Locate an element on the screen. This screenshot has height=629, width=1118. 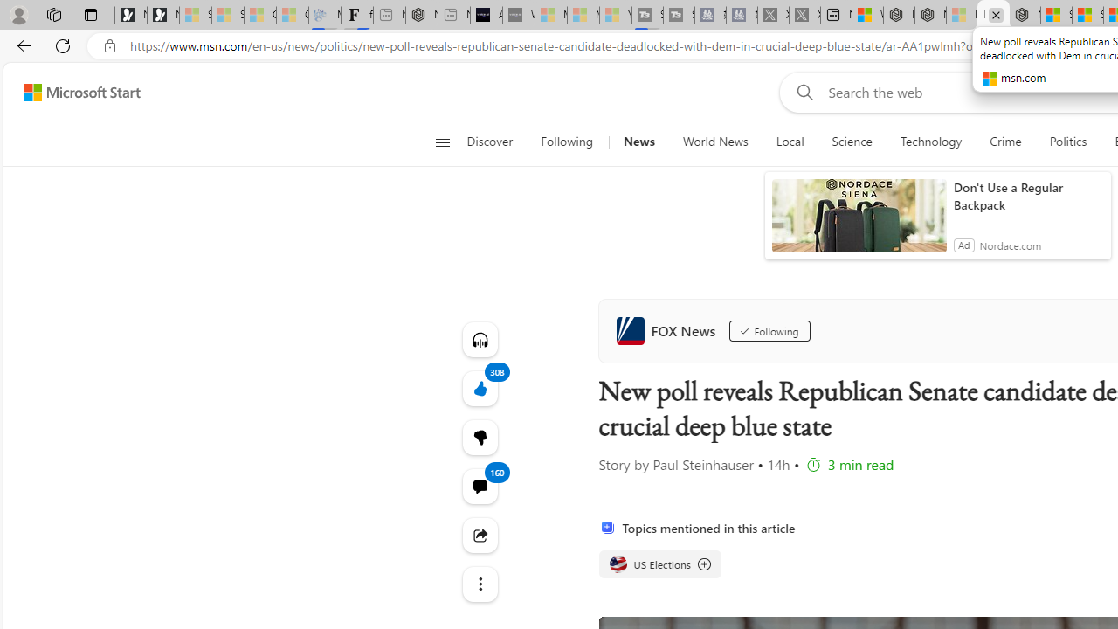
World News is located at coordinates (714, 142).